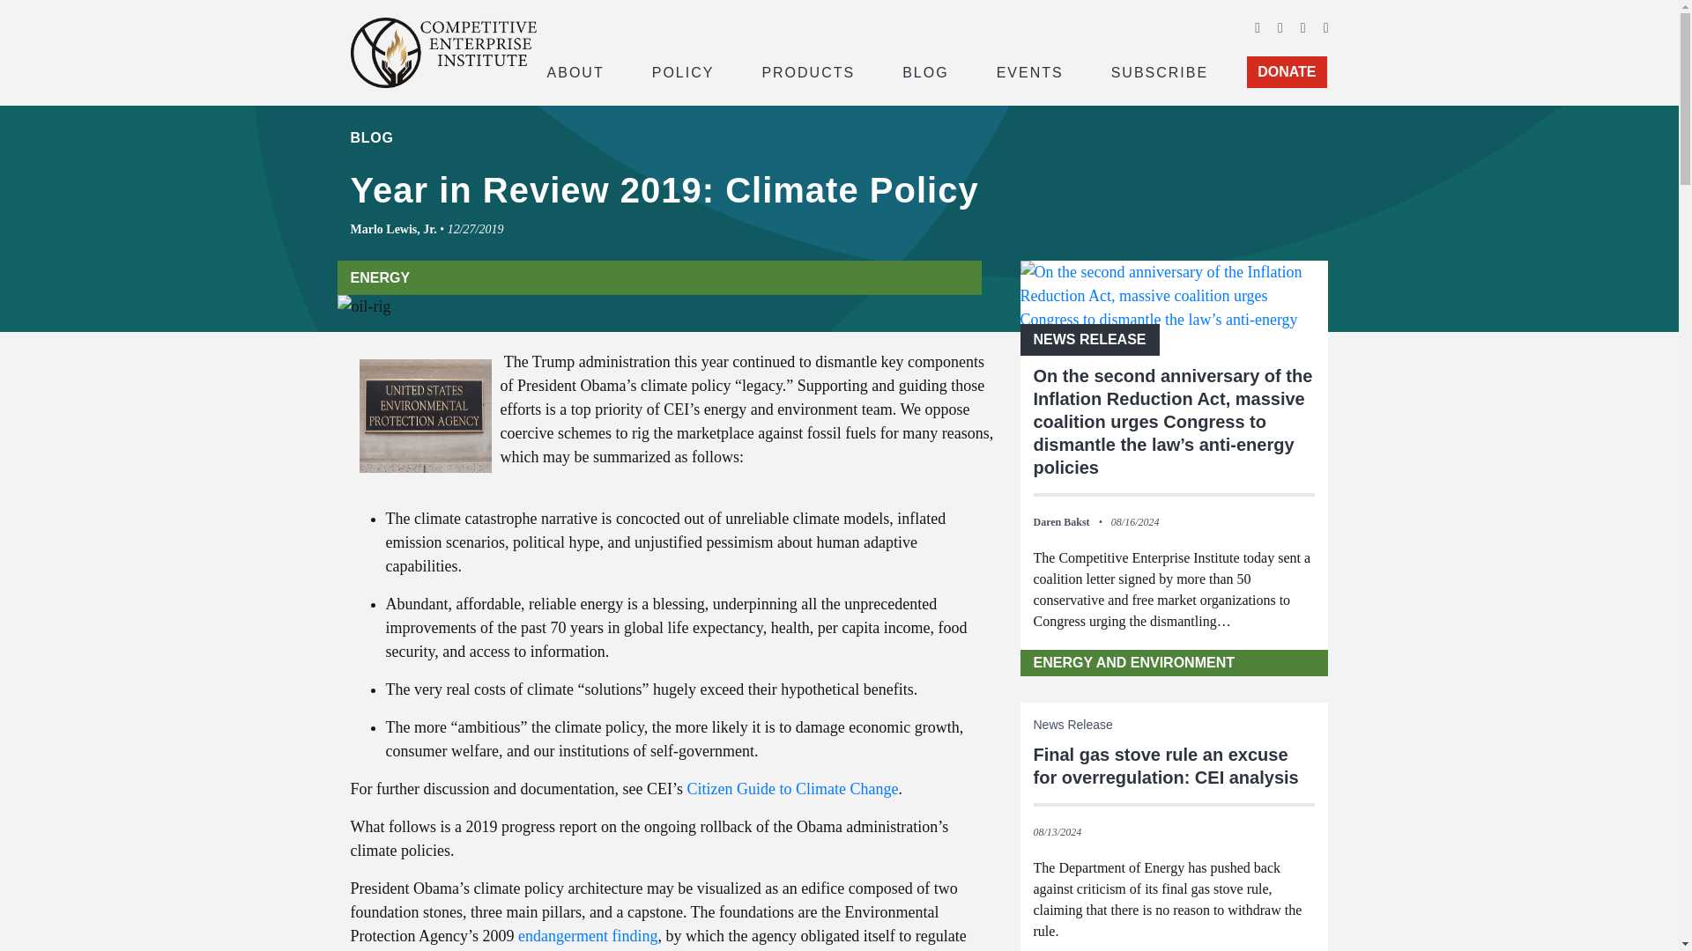 This screenshot has height=951, width=1692. Describe the element at coordinates (1030, 70) in the screenshot. I see `EVENTS` at that location.